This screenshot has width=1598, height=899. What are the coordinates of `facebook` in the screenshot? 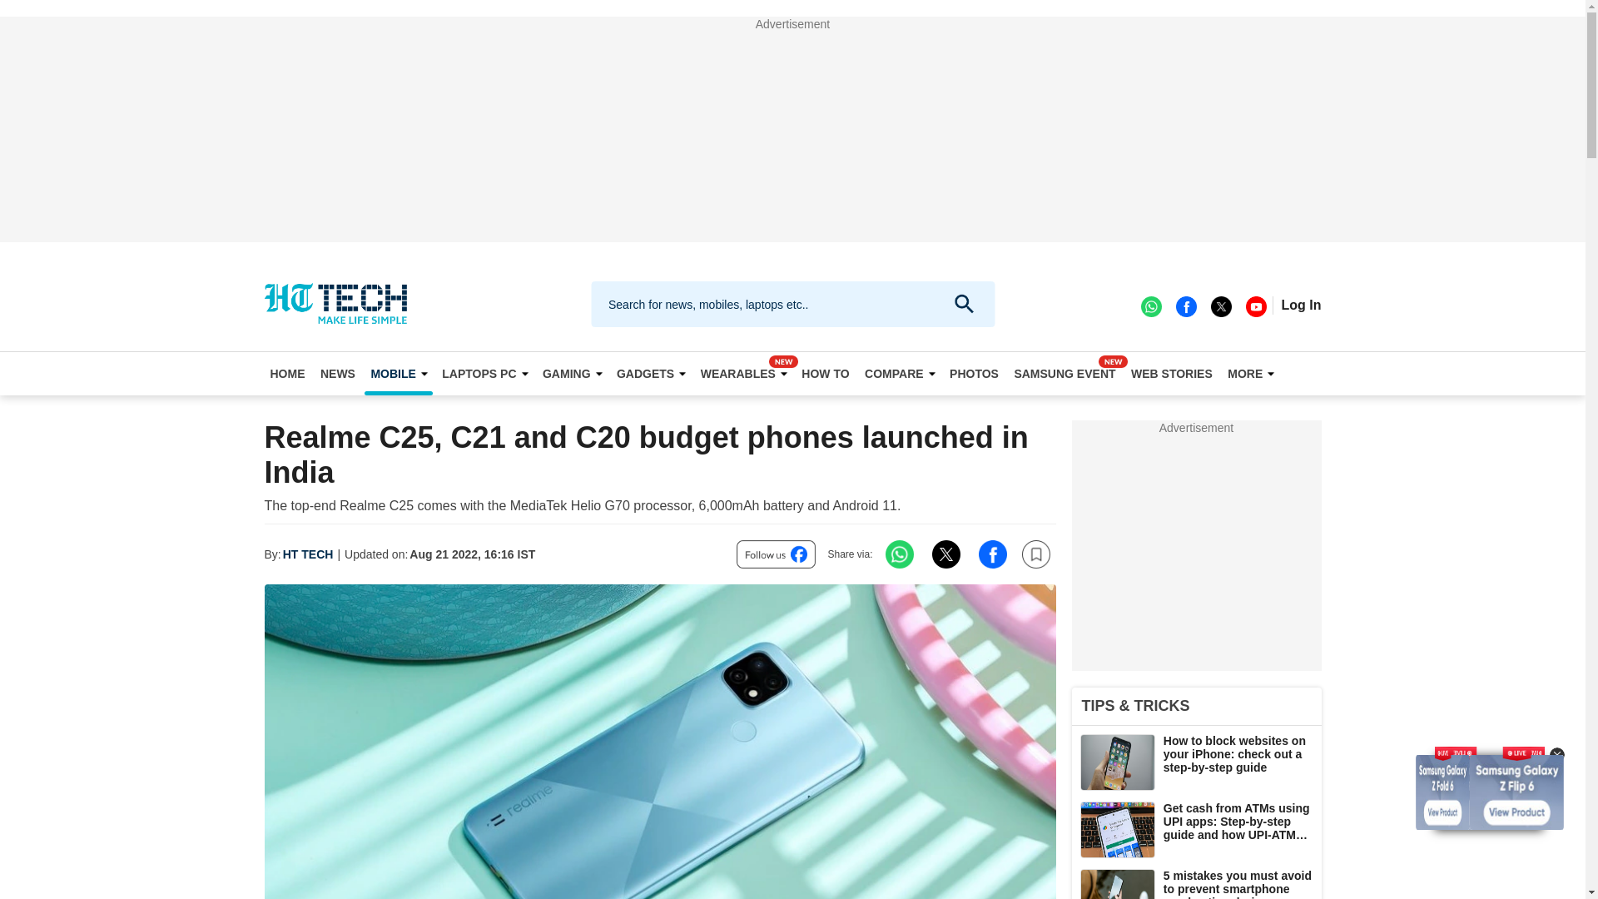 It's located at (1185, 305).